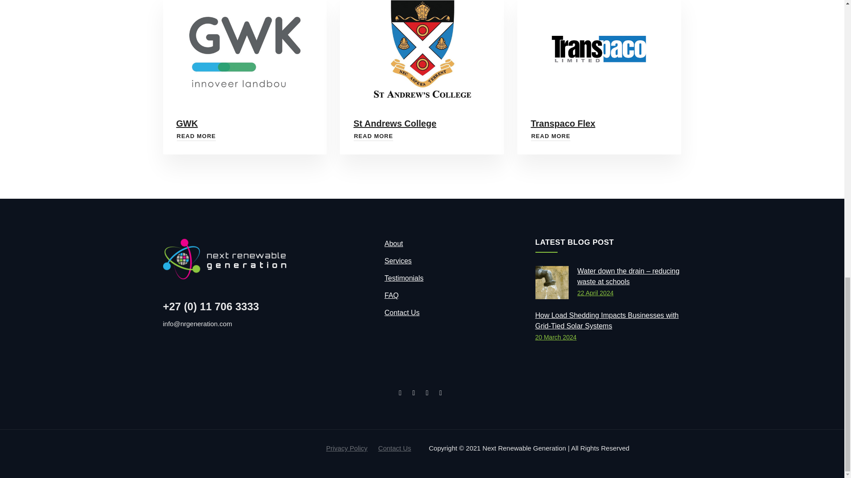 Image resolution: width=851 pixels, height=478 pixels. Describe the element at coordinates (550, 136) in the screenshot. I see `Transpaco Flex` at that location.